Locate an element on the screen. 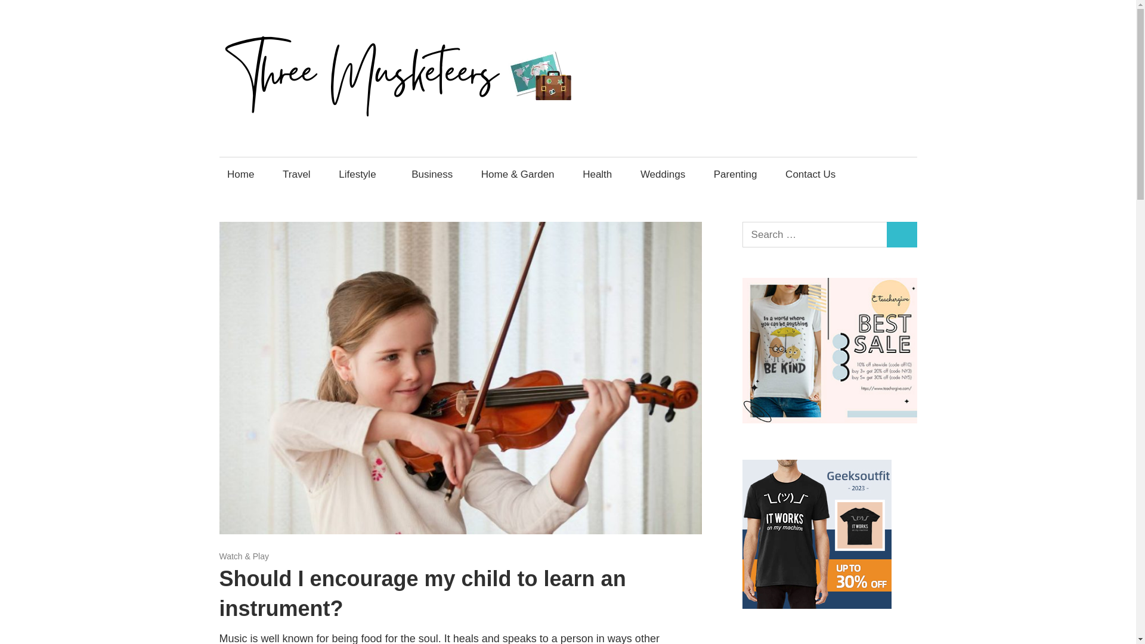 The height and width of the screenshot is (644, 1145). 12.05.2023 is located at coordinates (240, 556).